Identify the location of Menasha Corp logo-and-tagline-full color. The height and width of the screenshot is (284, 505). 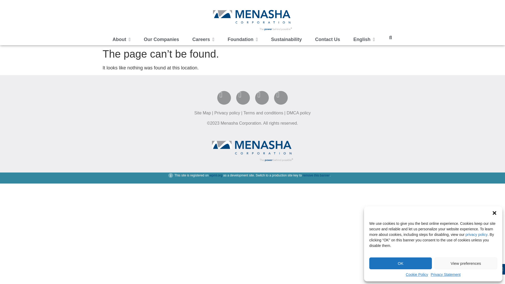
(252, 20).